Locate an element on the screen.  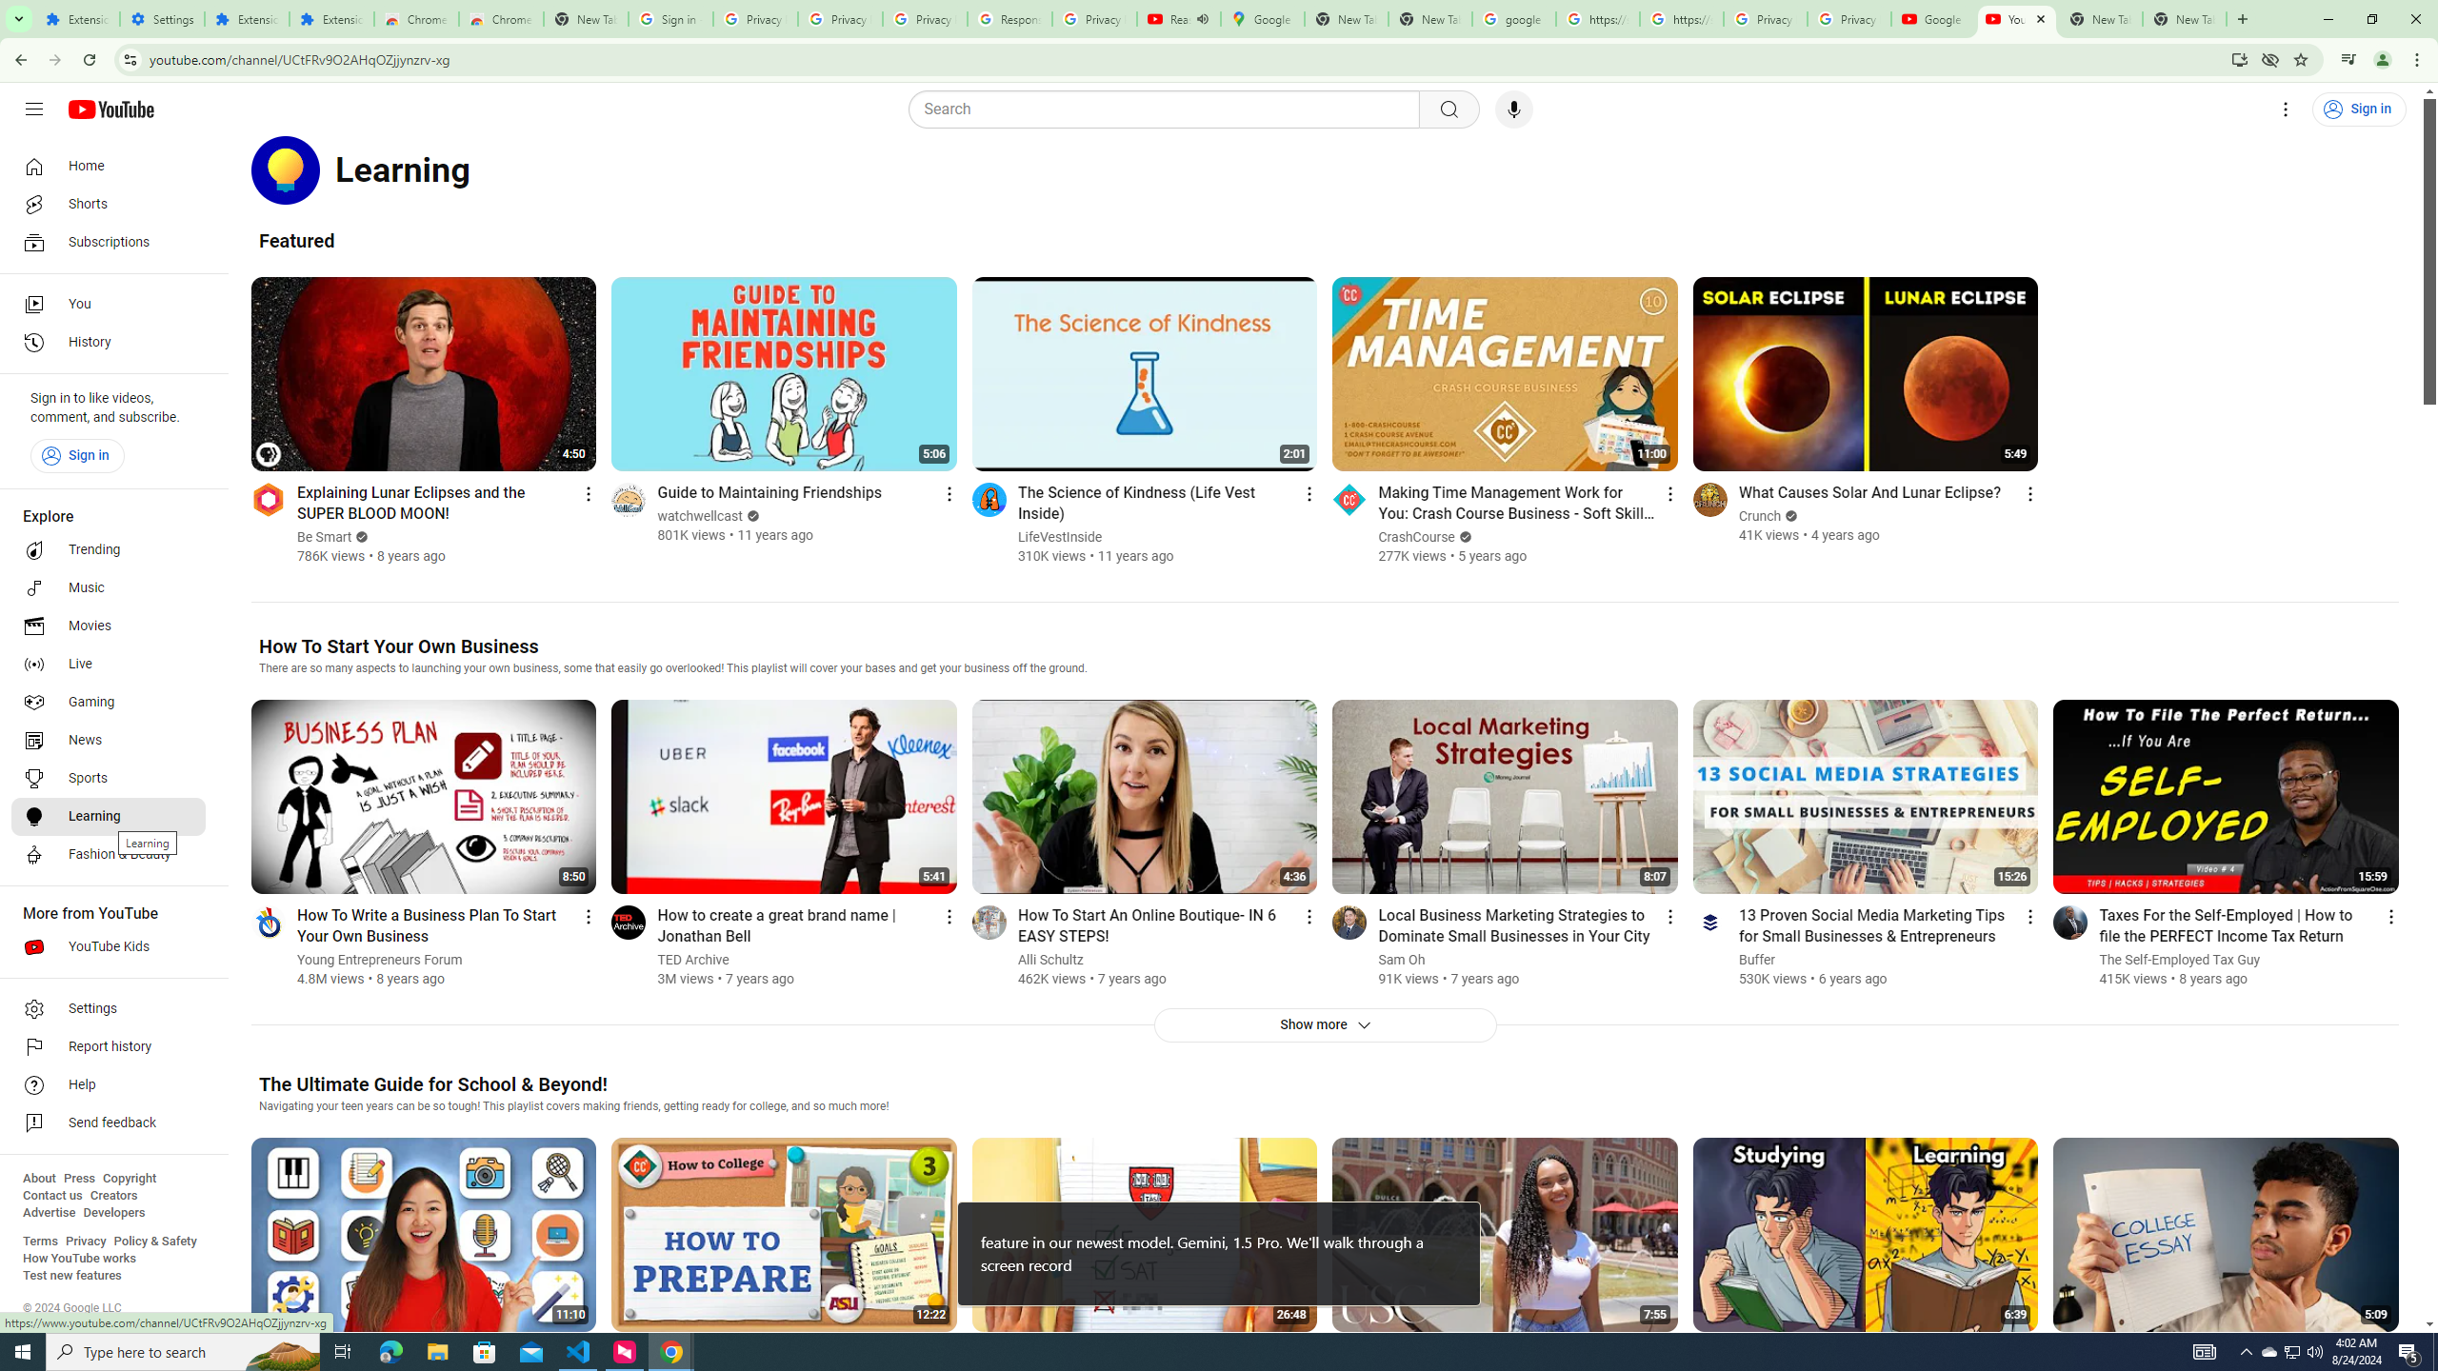
About is located at coordinates (38, 1179).